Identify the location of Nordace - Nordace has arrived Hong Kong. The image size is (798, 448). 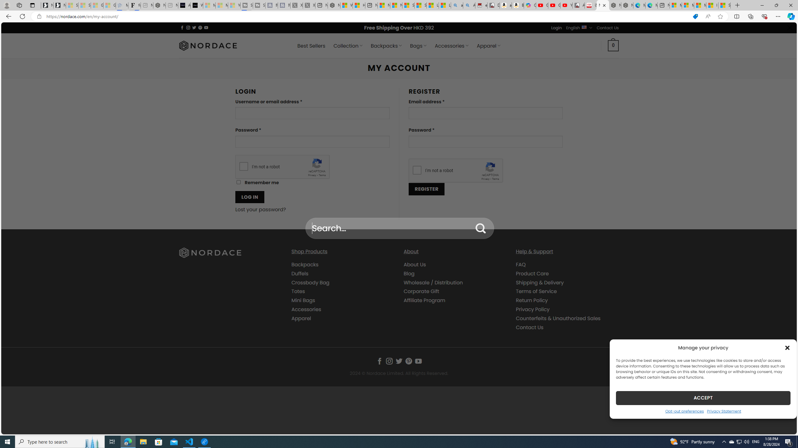
(627, 5).